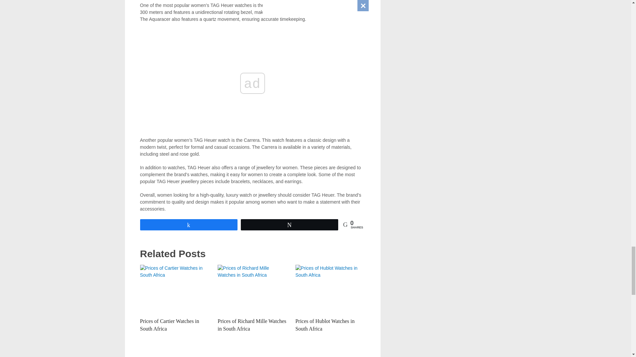 The height and width of the screenshot is (357, 636). Describe the element at coordinates (169, 325) in the screenshot. I see `Prices of Cartier Watches in South Africa` at that location.